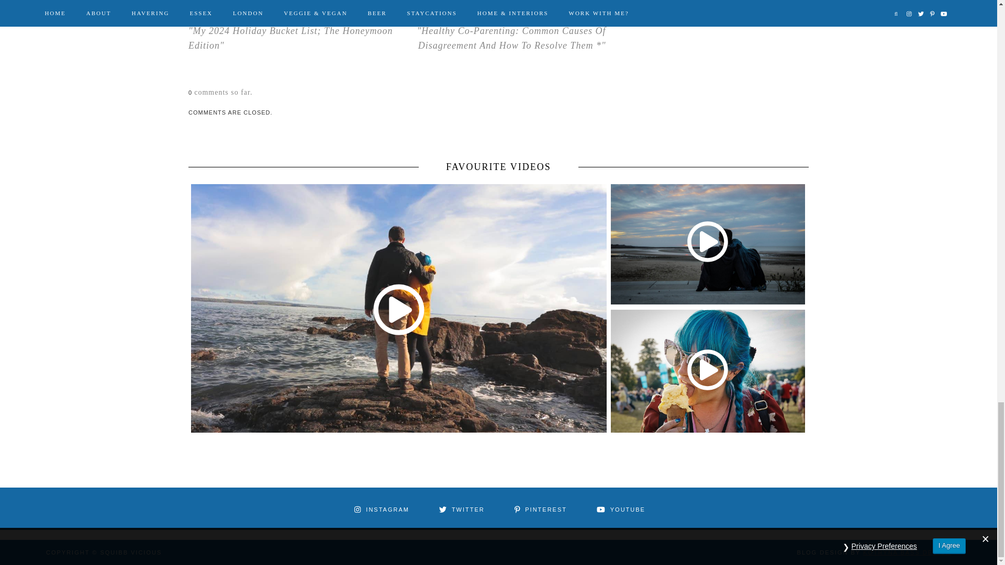 This screenshot has height=565, width=1005. Describe the element at coordinates (460, 508) in the screenshot. I see `TWITTER` at that location.